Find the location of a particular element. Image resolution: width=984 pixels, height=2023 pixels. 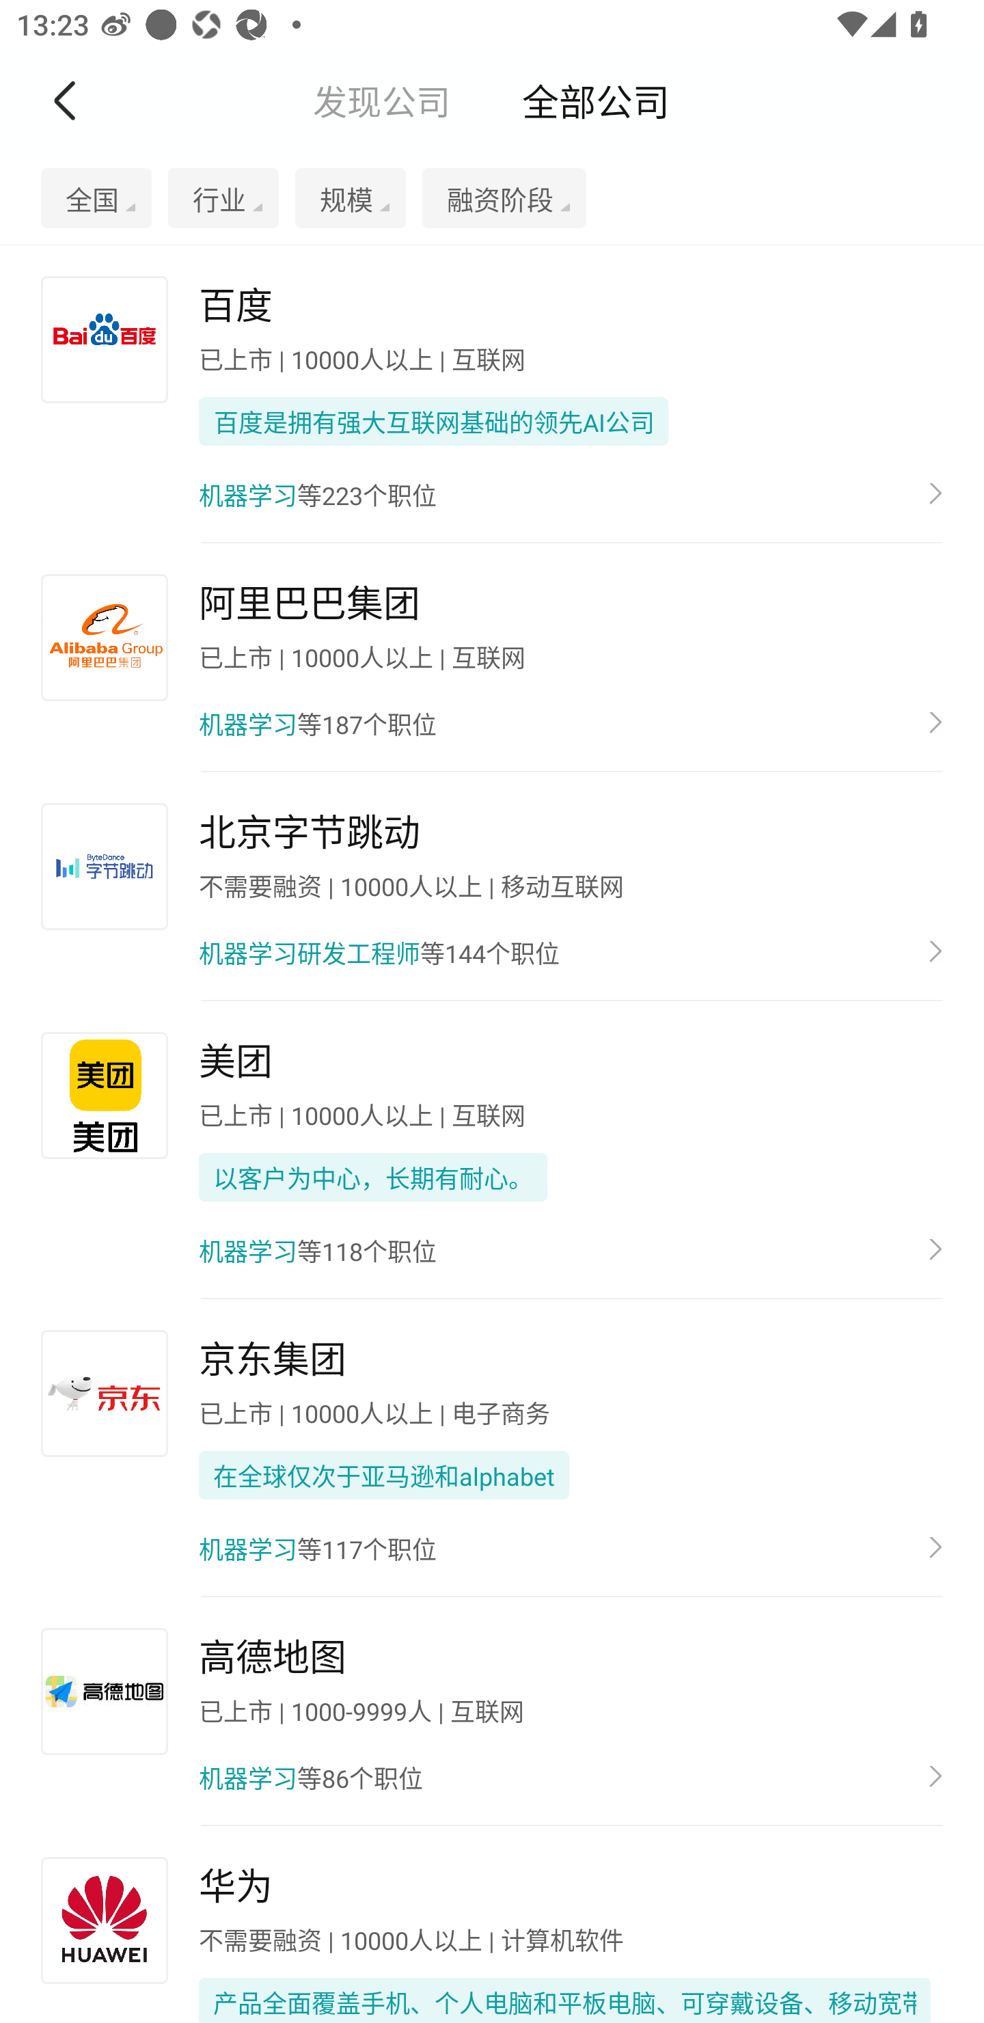

机器学习等117个职位 is located at coordinates (570, 1547).